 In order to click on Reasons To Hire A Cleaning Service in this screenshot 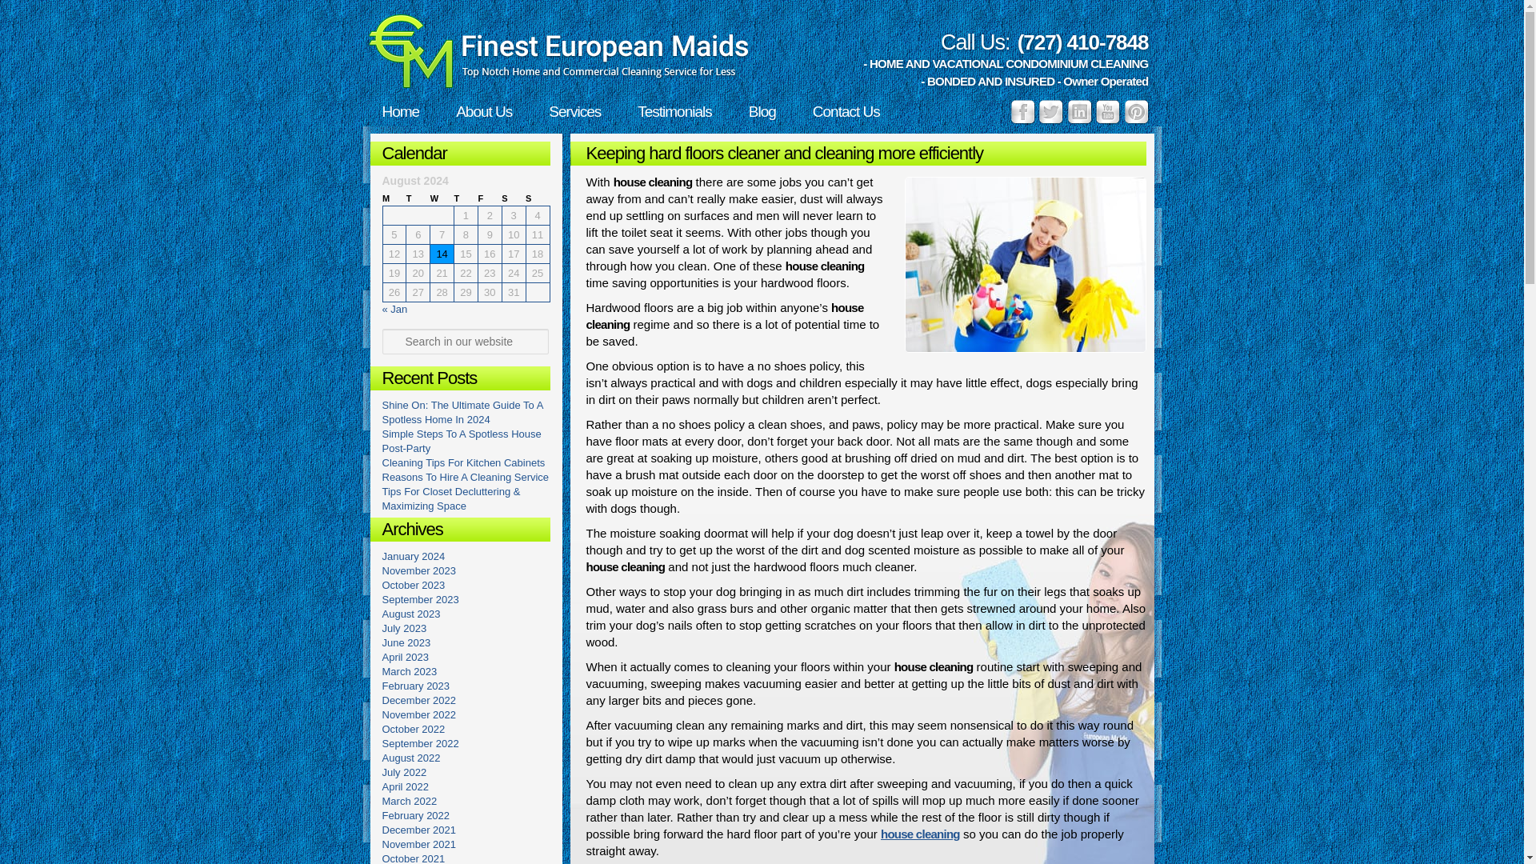, I will do `click(466, 477)`.